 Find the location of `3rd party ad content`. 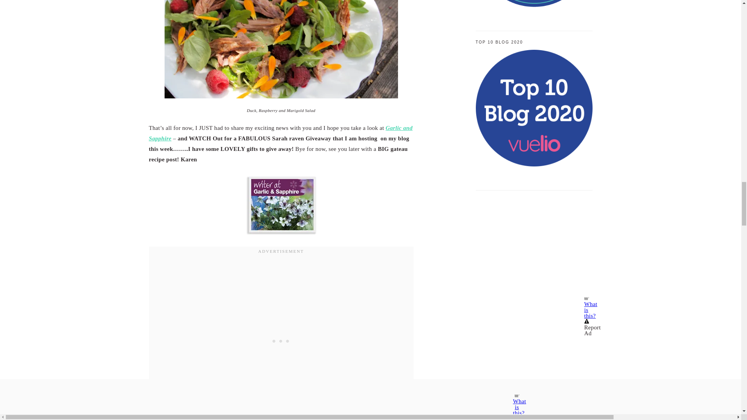

3rd party ad content is located at coordinates (534, 247).